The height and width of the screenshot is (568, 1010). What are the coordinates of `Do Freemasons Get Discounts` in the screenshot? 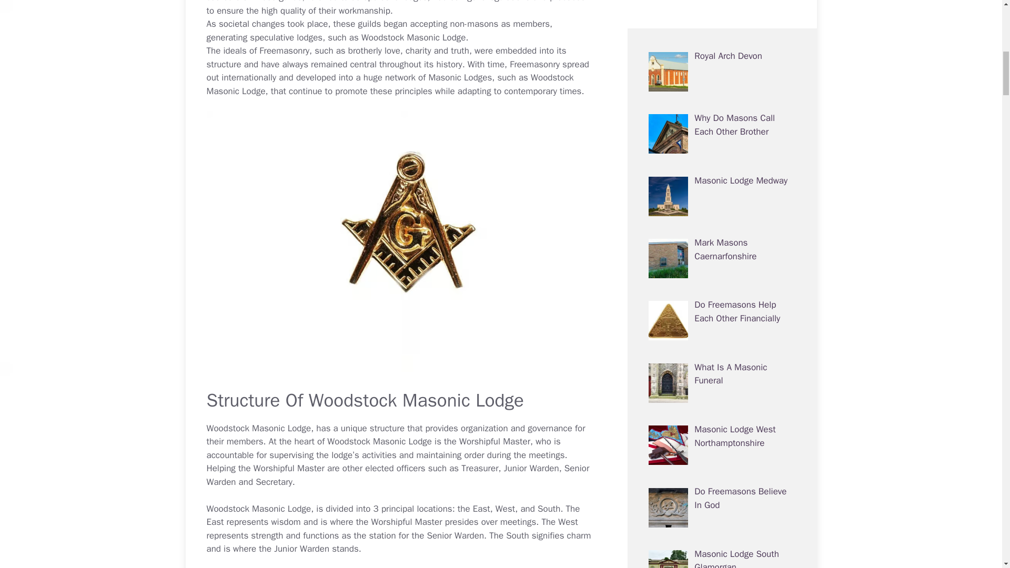 It's located at (733, 479).